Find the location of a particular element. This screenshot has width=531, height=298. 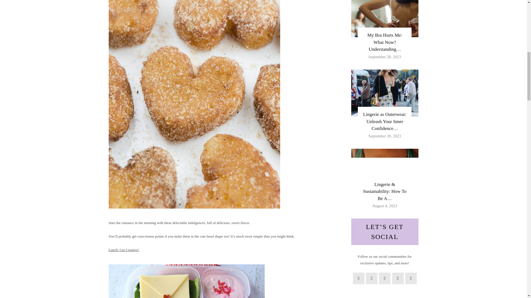

Pinterest is located at coordinates (384, 278).